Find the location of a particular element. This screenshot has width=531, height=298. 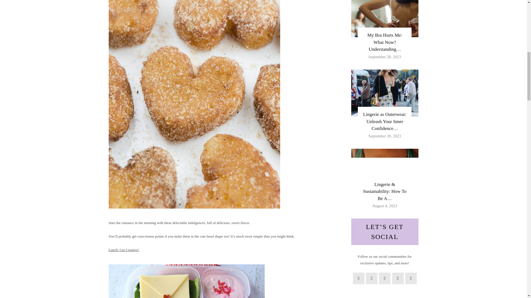

Pinterest is located at coordinates (384, 278).